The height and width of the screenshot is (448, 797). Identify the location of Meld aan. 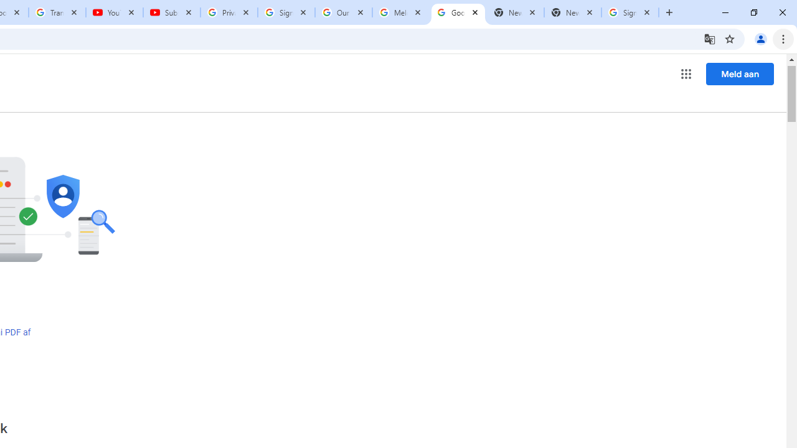
(740, 73).